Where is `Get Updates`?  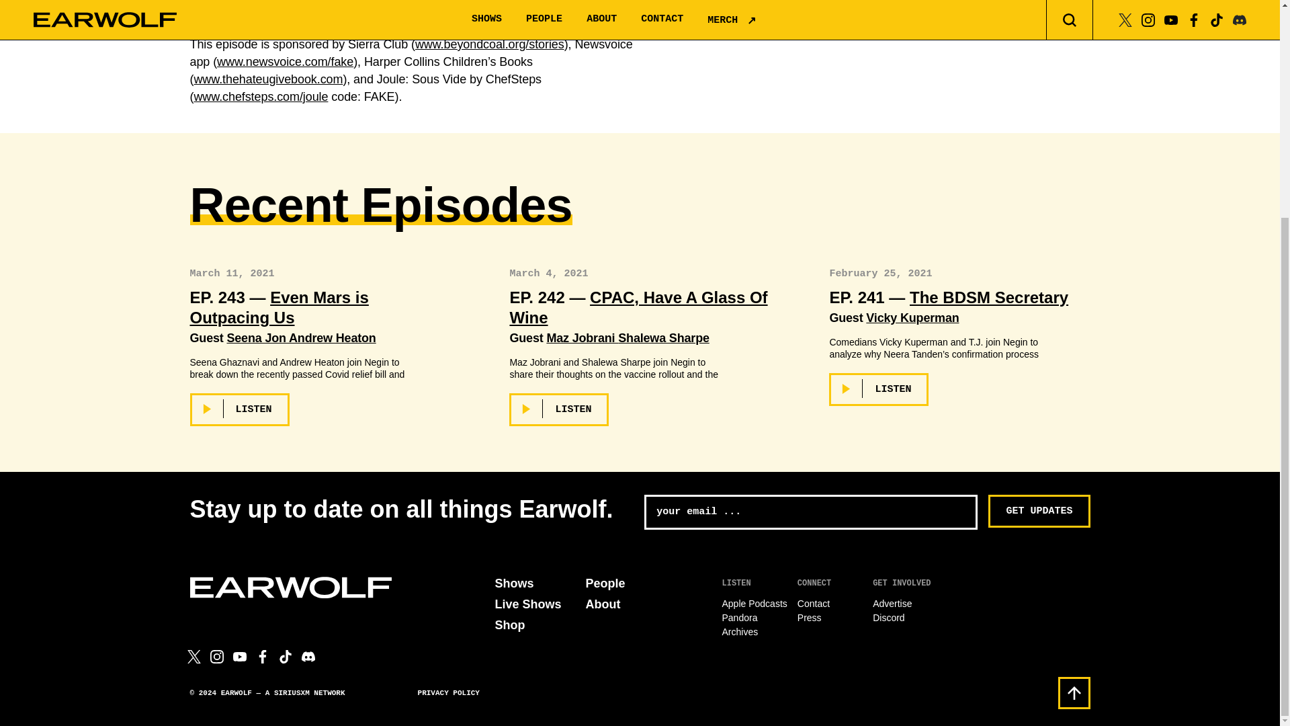
Get Updates is located at coordinates (1039, 511).